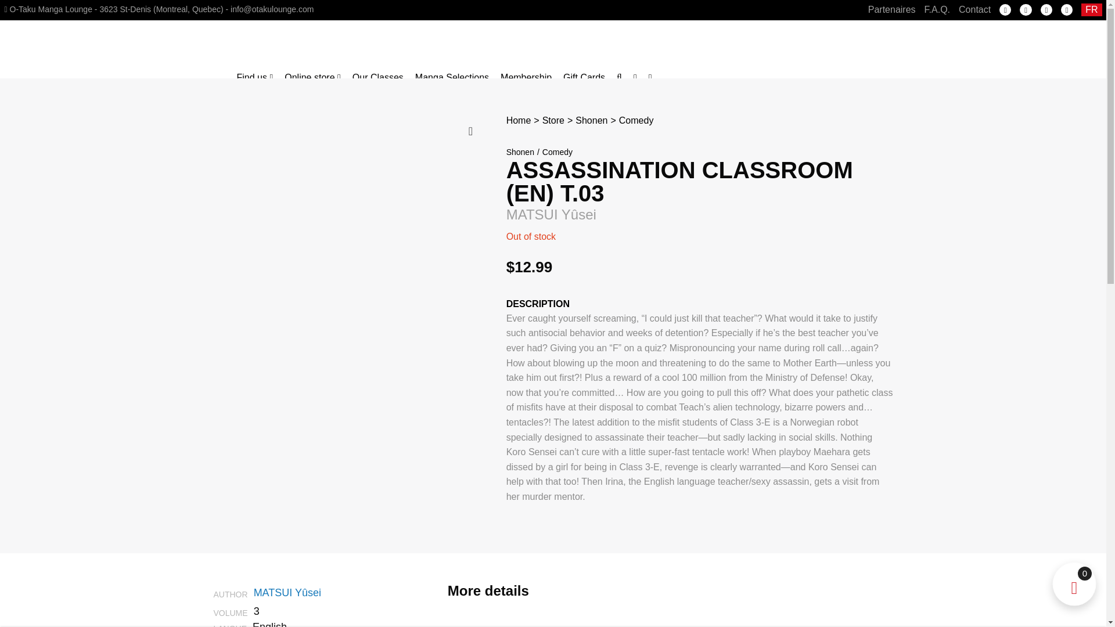 This screenshot has width=1115, height=627. What do you see at coordinates (937, 9) in the screenshot?
I see `F.A.Q.` at bounding box center [937, 9].